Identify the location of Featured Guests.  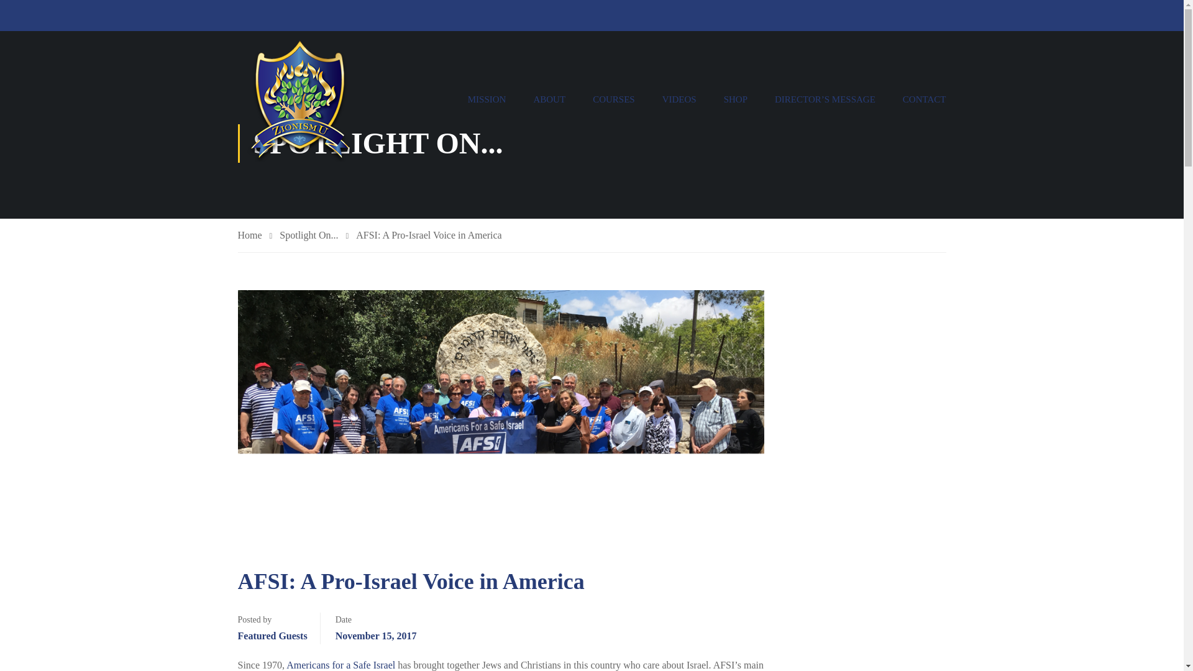
(272, 635).